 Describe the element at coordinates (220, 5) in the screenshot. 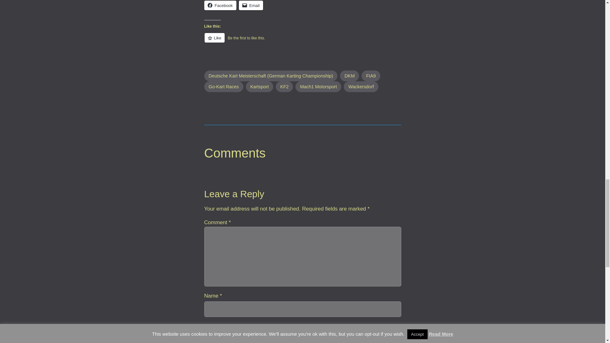

I see `Facebook` at that location.